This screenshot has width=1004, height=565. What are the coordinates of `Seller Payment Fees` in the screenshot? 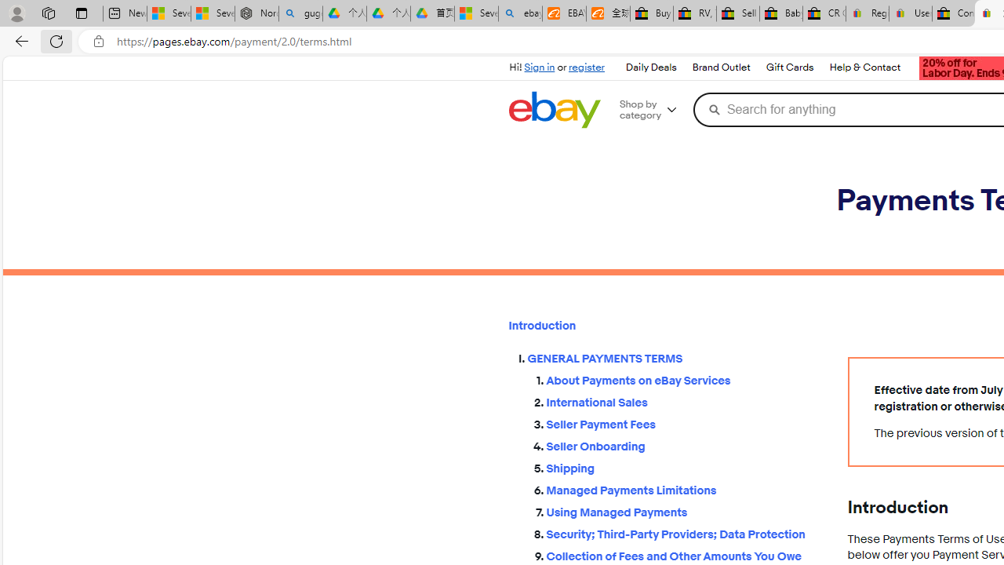 It's located at (684, 425).